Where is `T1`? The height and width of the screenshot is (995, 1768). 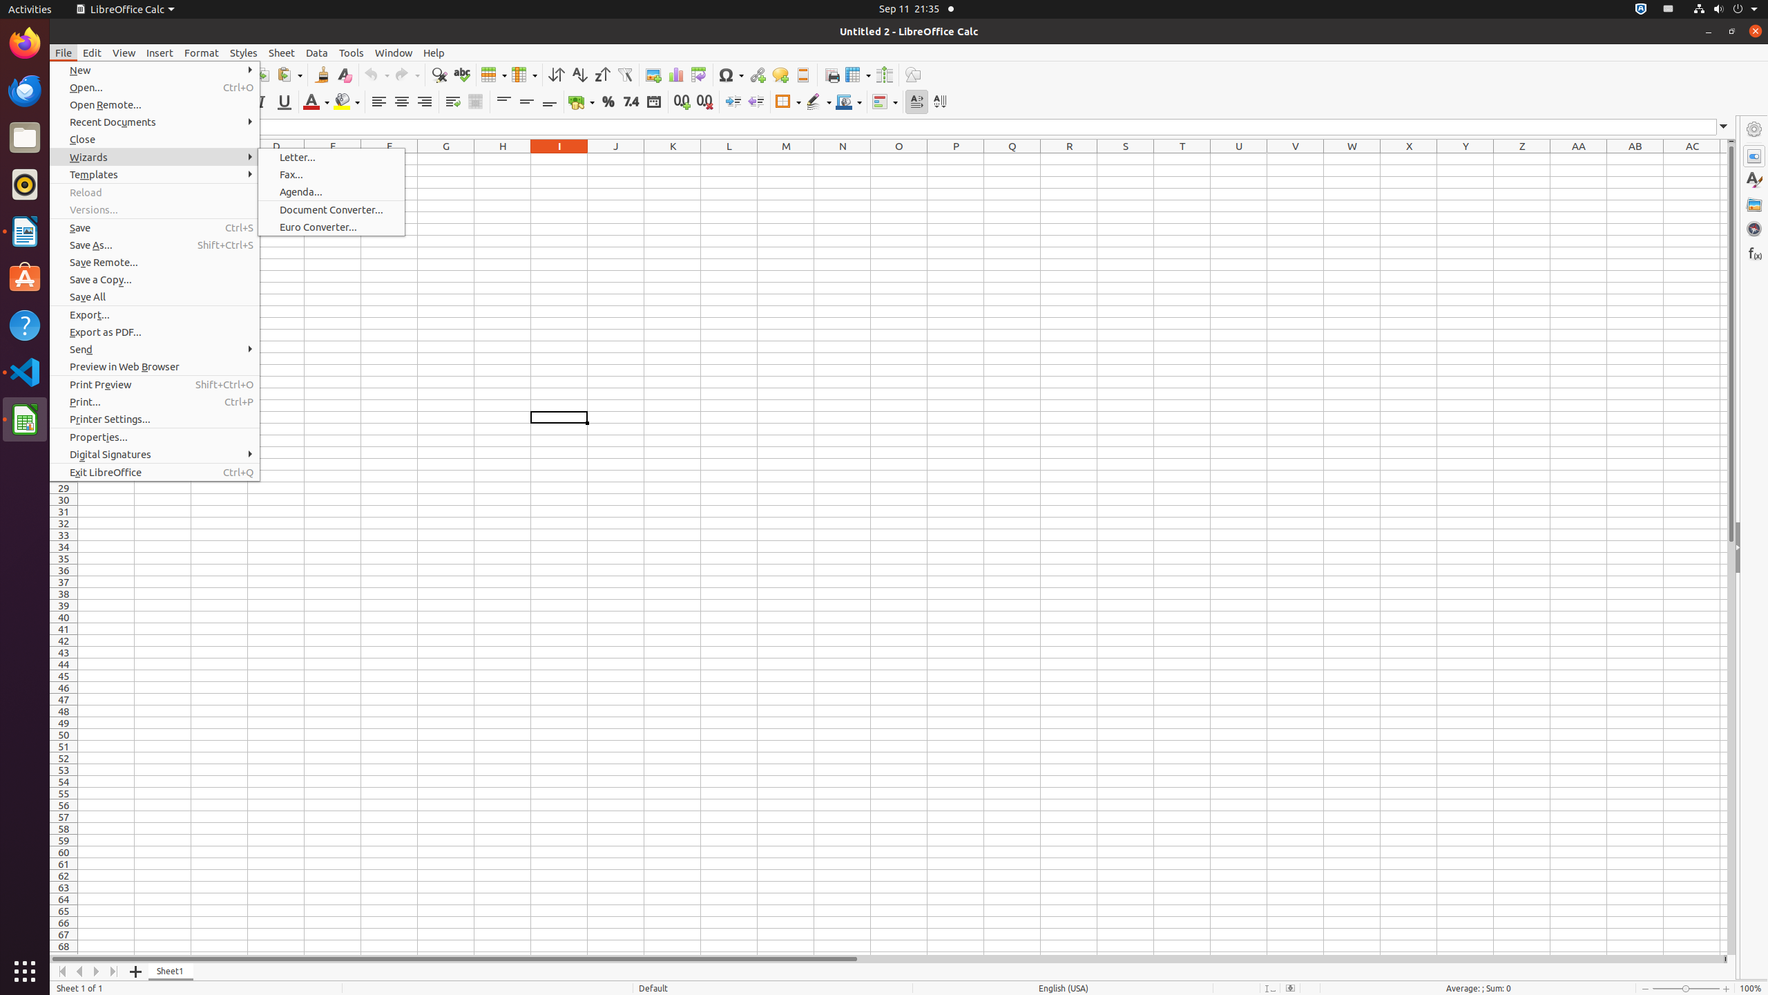 T1 is located at coordinates (1182, 159).